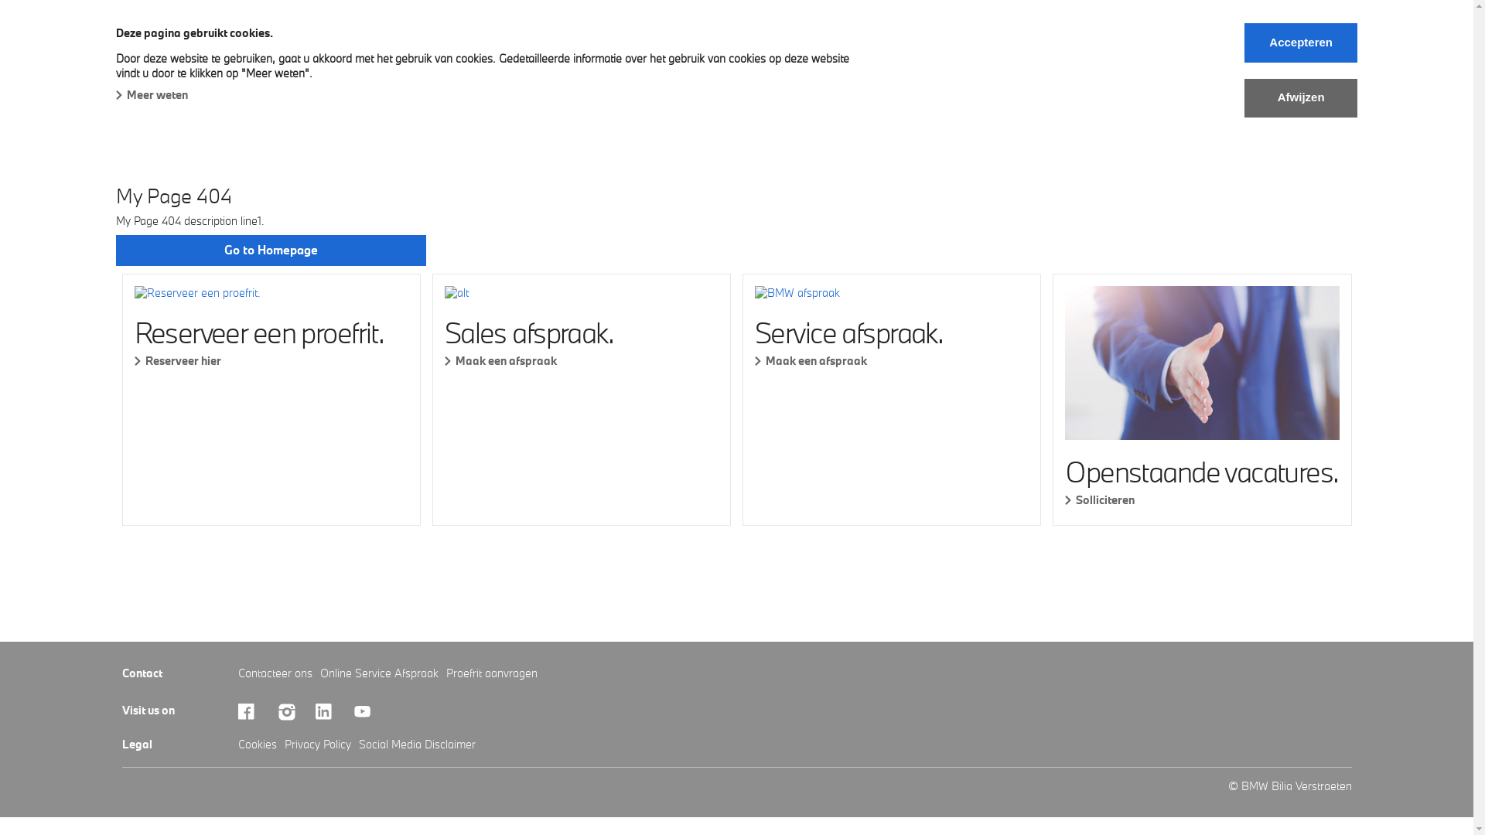  I want to click on Nieuwe wagens, so click(167, 65).